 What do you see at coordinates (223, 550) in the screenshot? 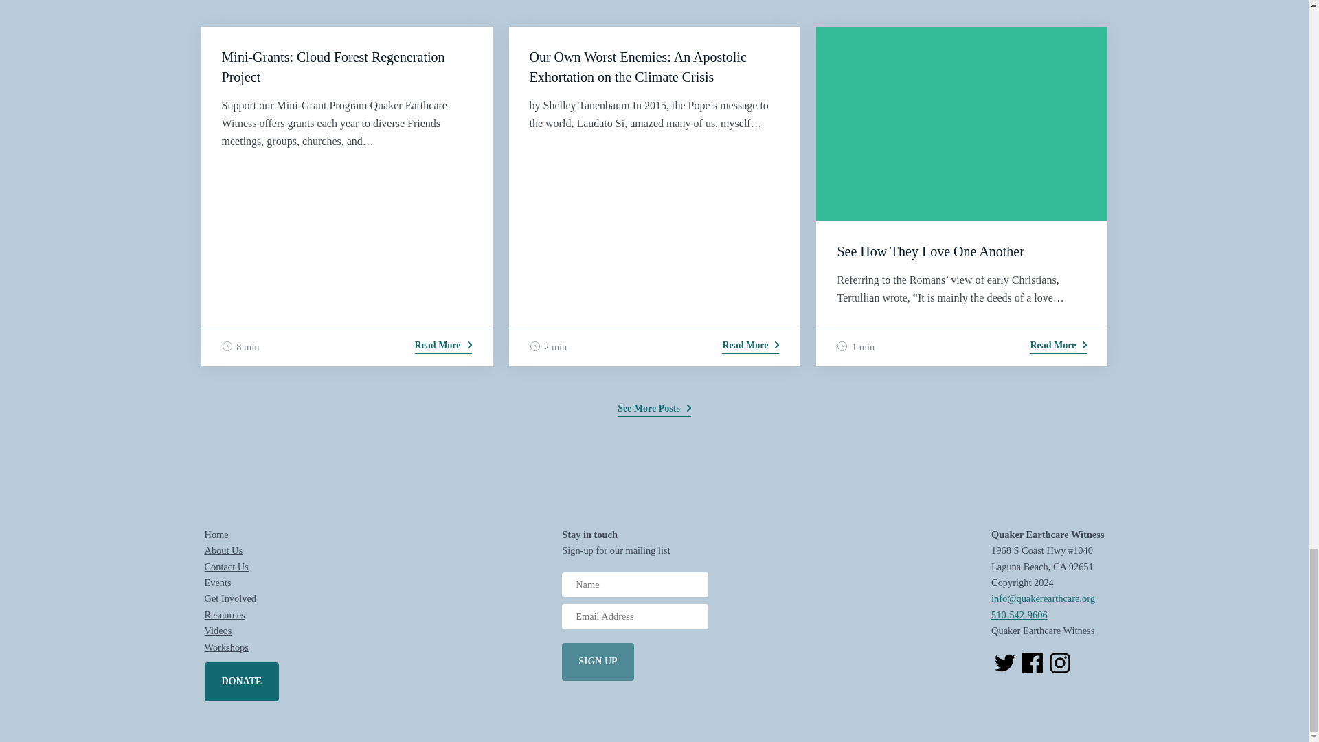
I see `About Us` at bounding box center [223, 550].